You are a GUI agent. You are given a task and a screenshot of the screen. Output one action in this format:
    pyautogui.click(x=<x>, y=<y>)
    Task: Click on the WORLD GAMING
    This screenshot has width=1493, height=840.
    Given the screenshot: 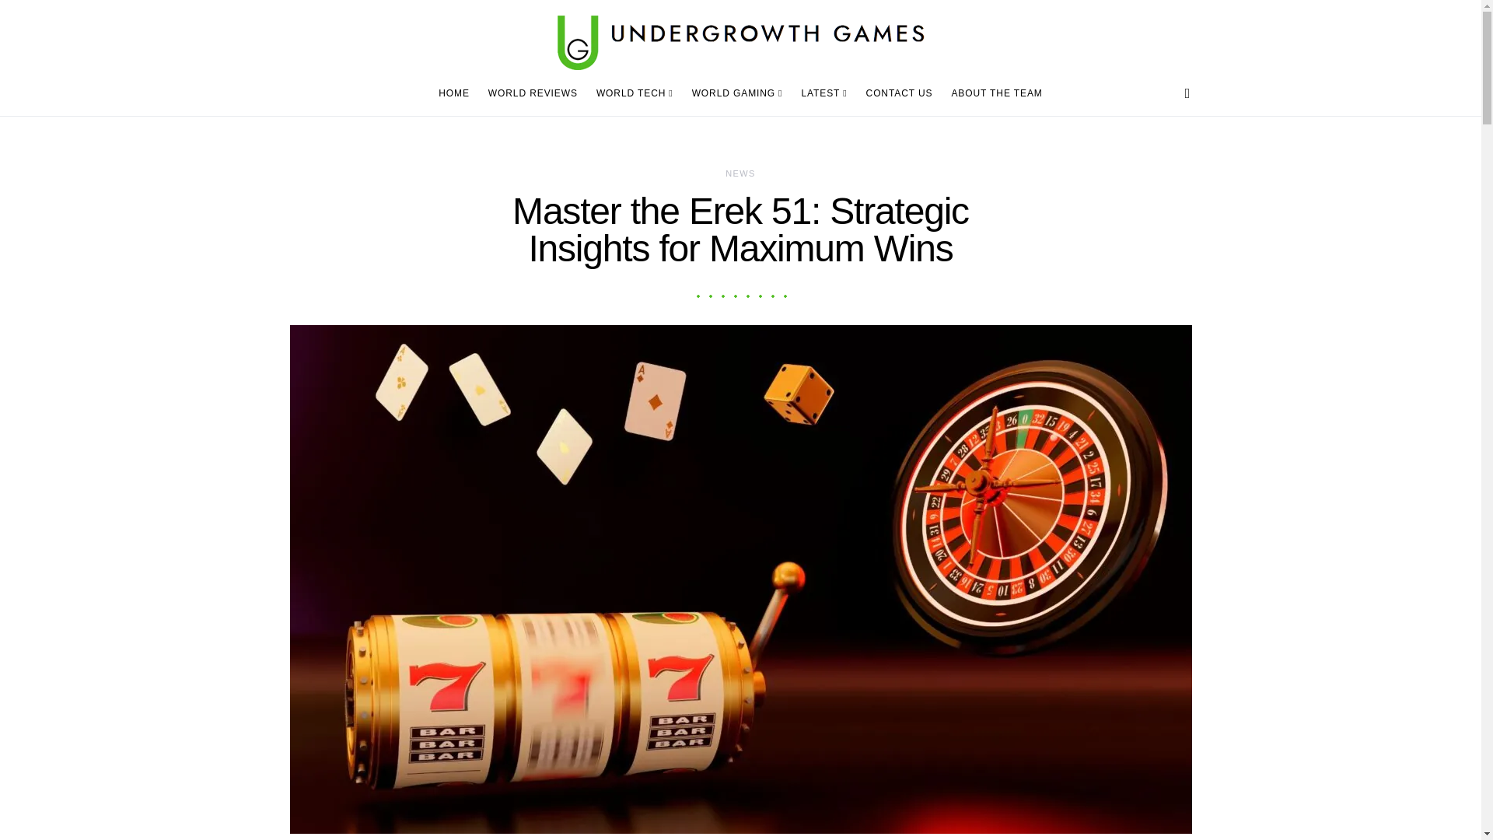 What is the action you would take?
    pyautogui.click(x=737, y=93)
    